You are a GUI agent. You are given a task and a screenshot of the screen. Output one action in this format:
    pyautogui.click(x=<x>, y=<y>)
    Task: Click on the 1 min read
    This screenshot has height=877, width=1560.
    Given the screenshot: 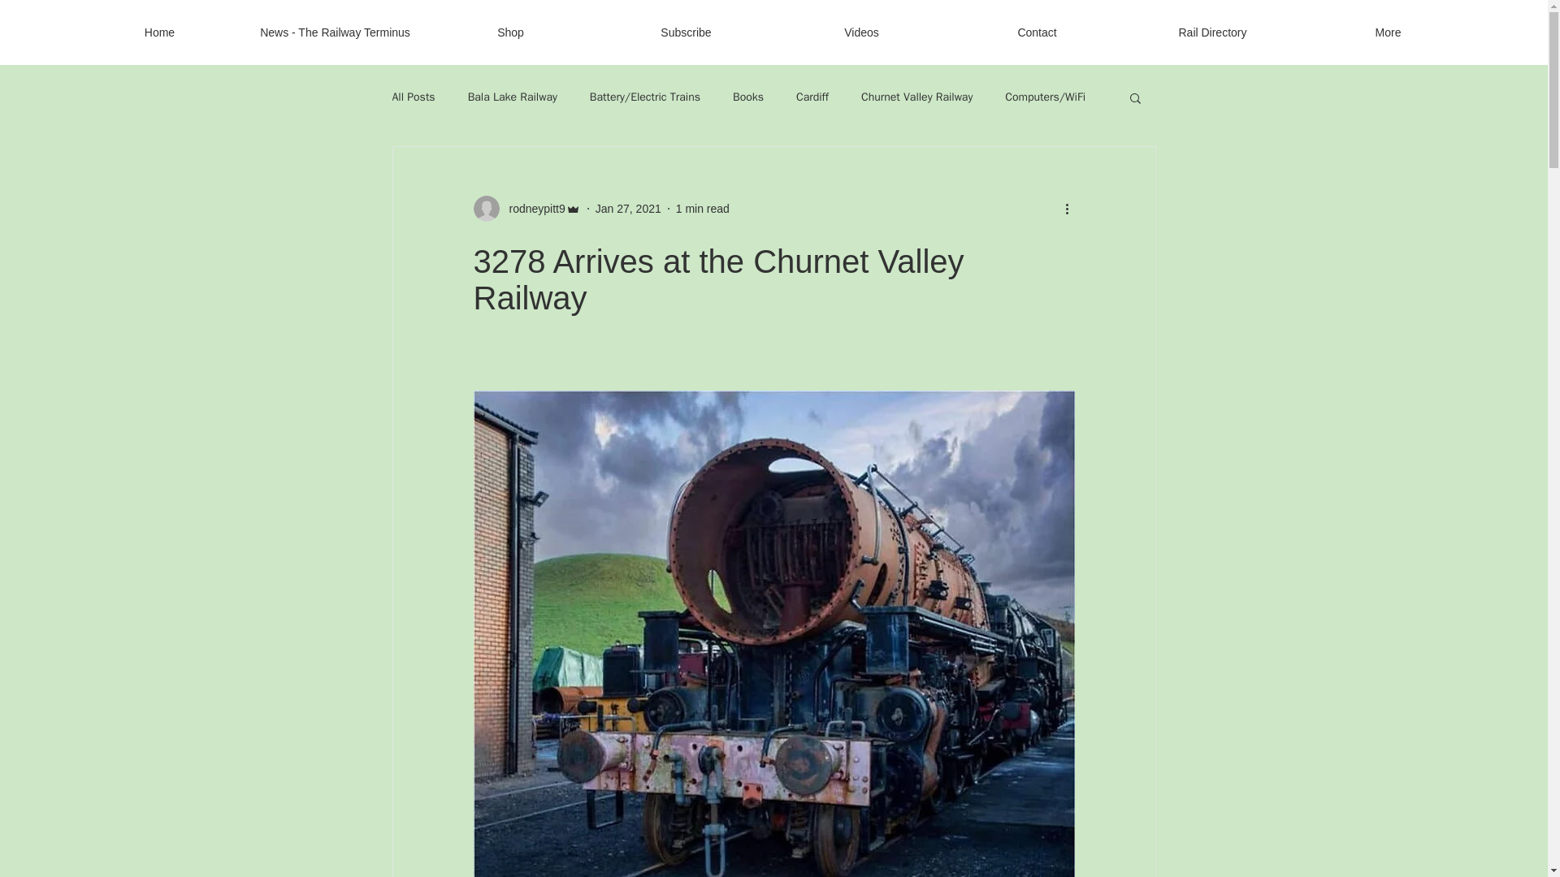 What is the action you would take?
    pyautogui.click(x=702, y=208)
    